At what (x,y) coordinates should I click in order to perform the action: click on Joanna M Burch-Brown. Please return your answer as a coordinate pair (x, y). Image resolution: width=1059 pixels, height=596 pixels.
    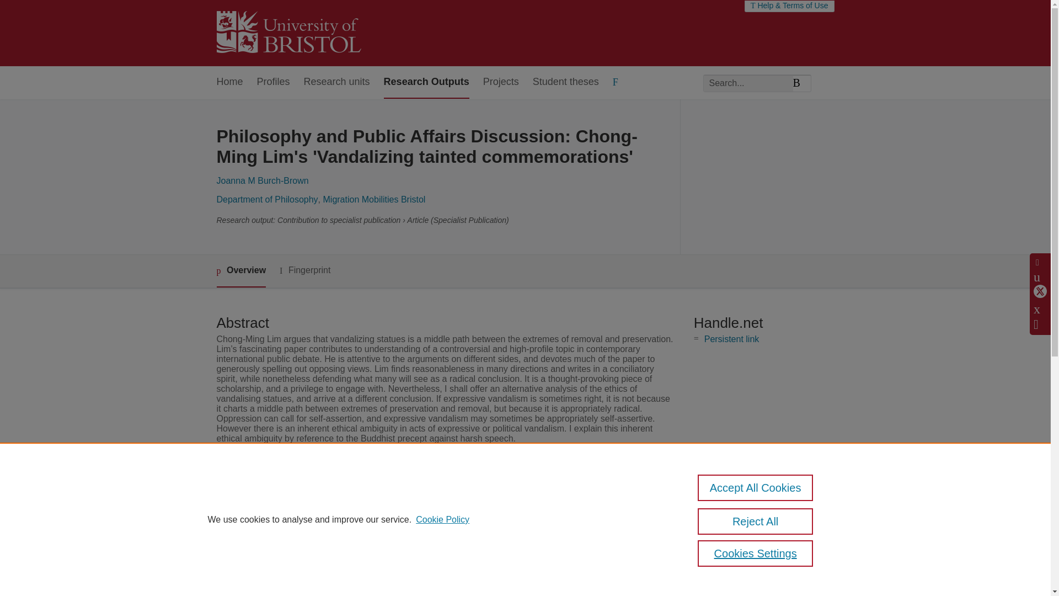
    Looking at the image, I should click on (261, 180).